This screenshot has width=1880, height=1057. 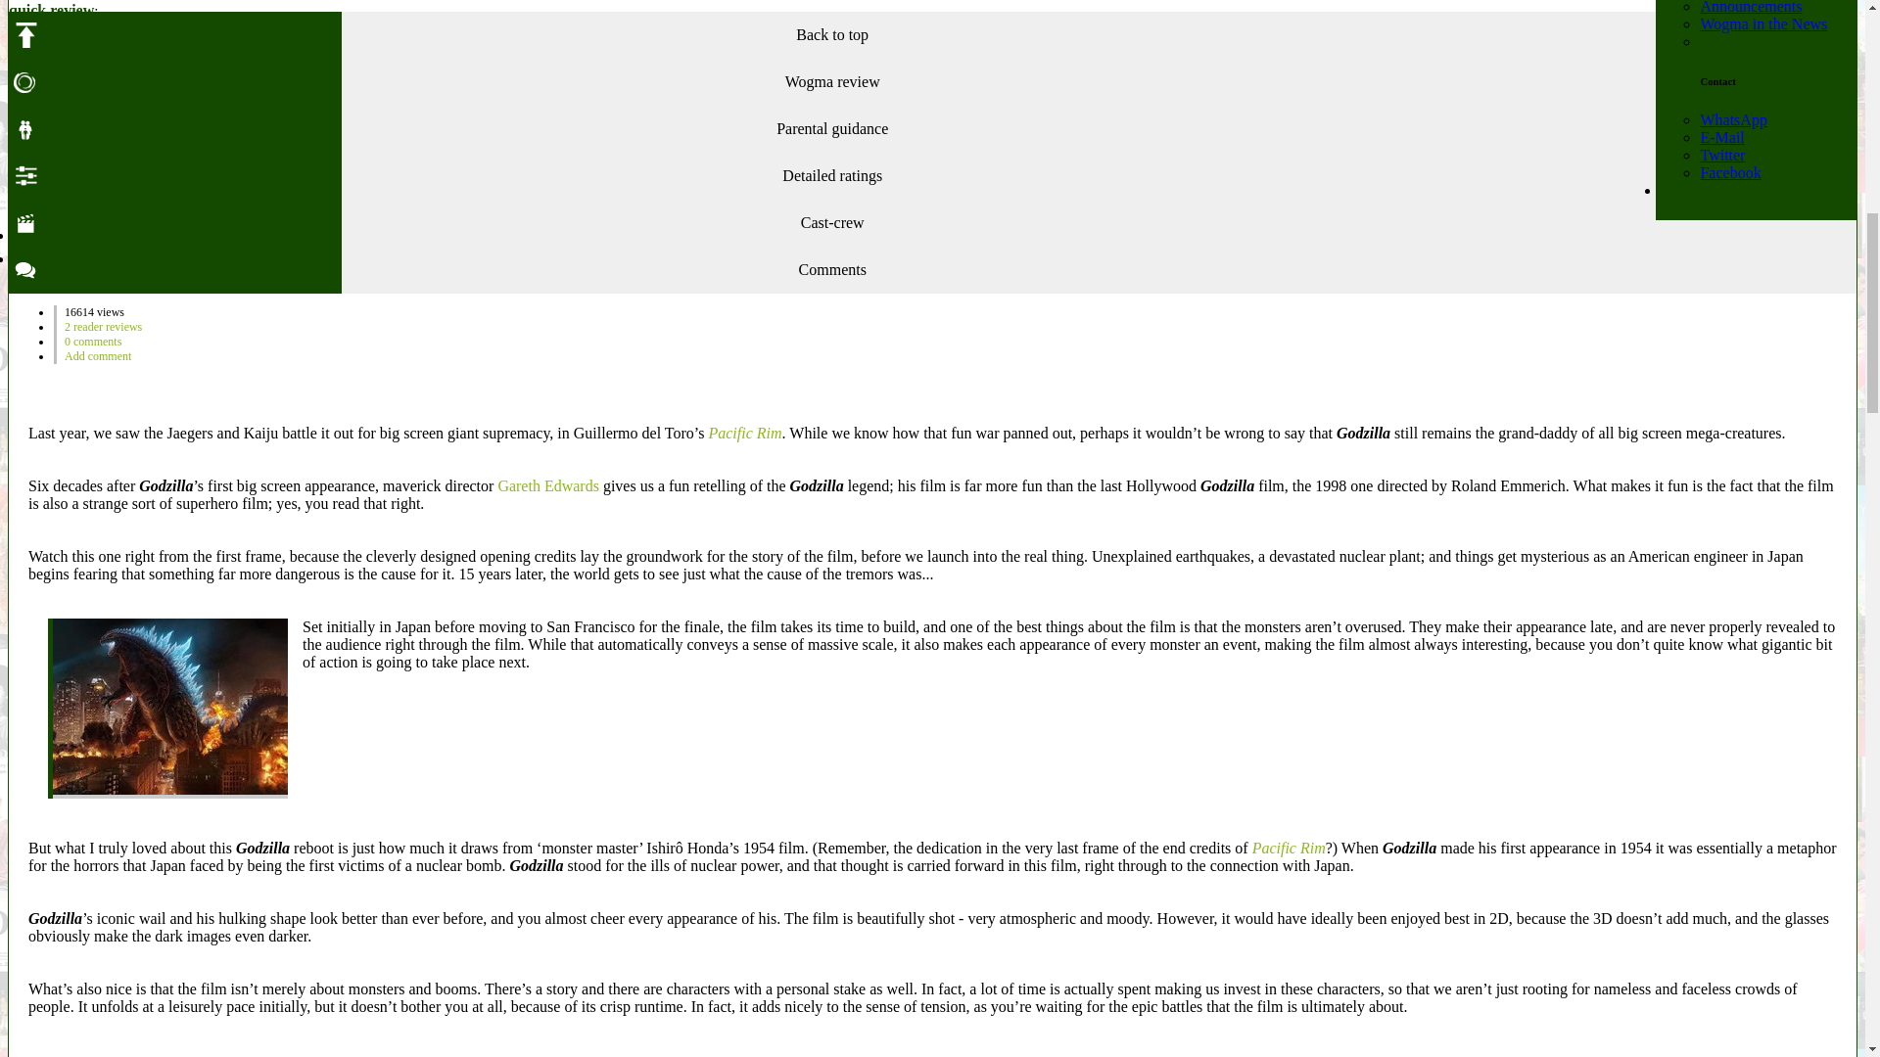 I want to click on Advertisement, so click(x=831, y=188).